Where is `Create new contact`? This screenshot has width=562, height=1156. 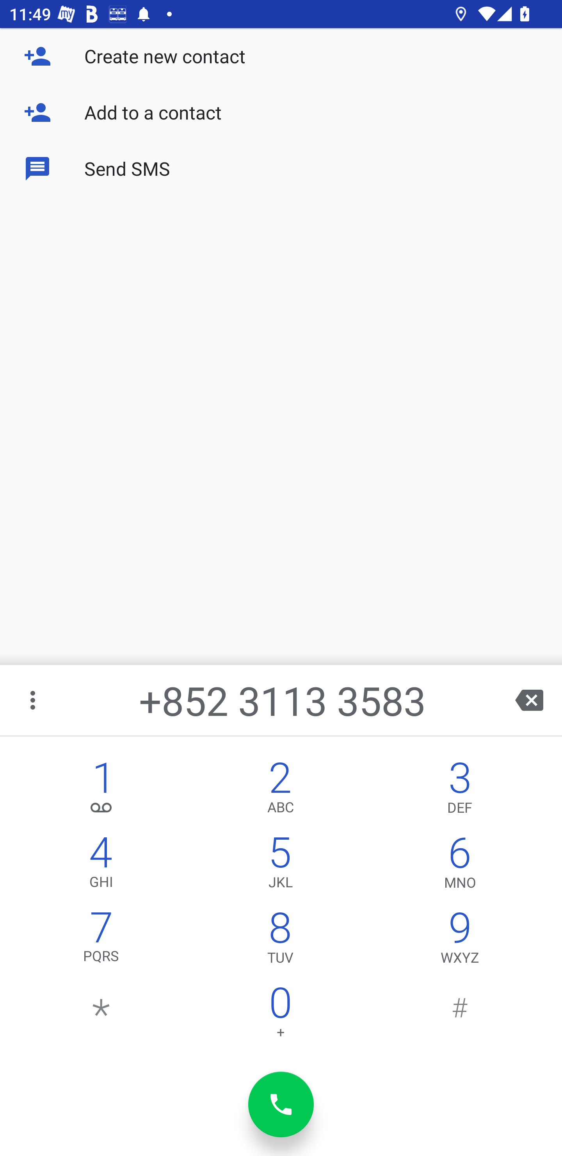 Create new contact is located at coordinates (281, 56).